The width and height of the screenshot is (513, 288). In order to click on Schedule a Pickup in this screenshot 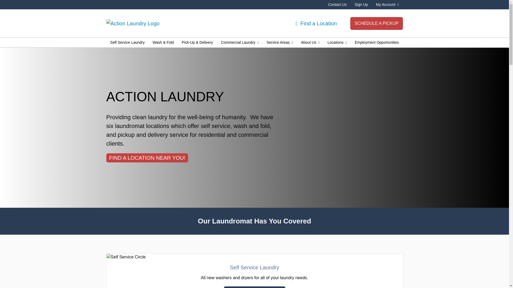, I will do `click(376, 23)`.